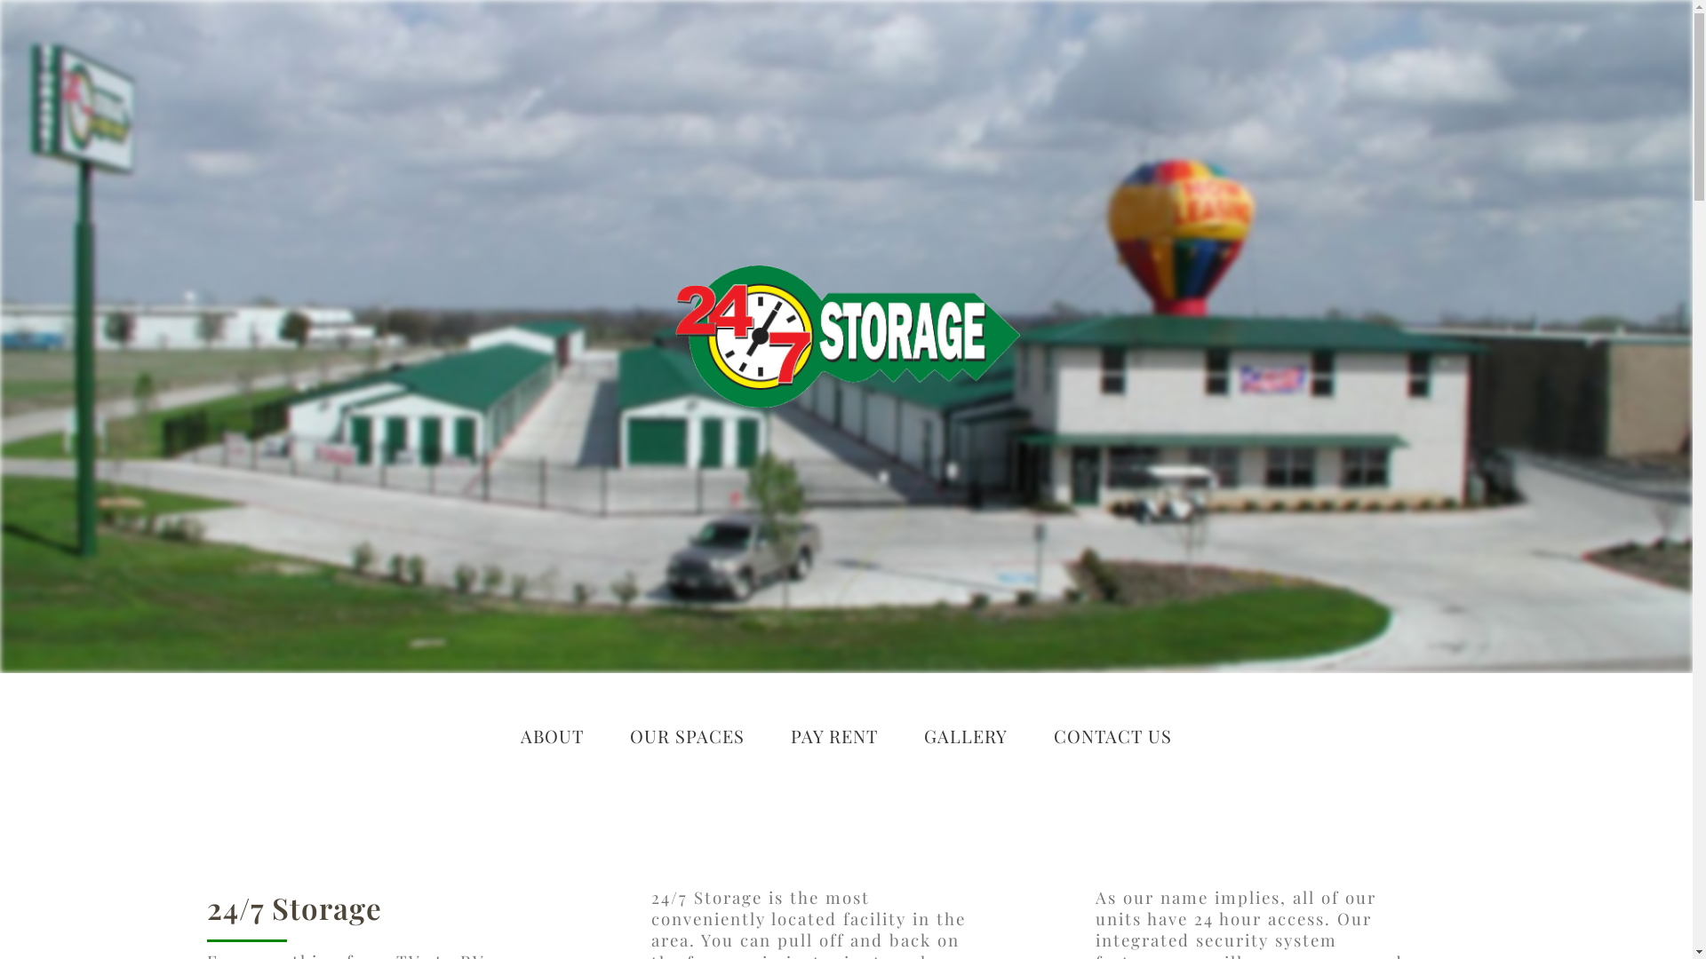  What do you see at coordinates (833, 735) in the screenshot?
I see `PAY RENT` at bounding box center [833, 735].